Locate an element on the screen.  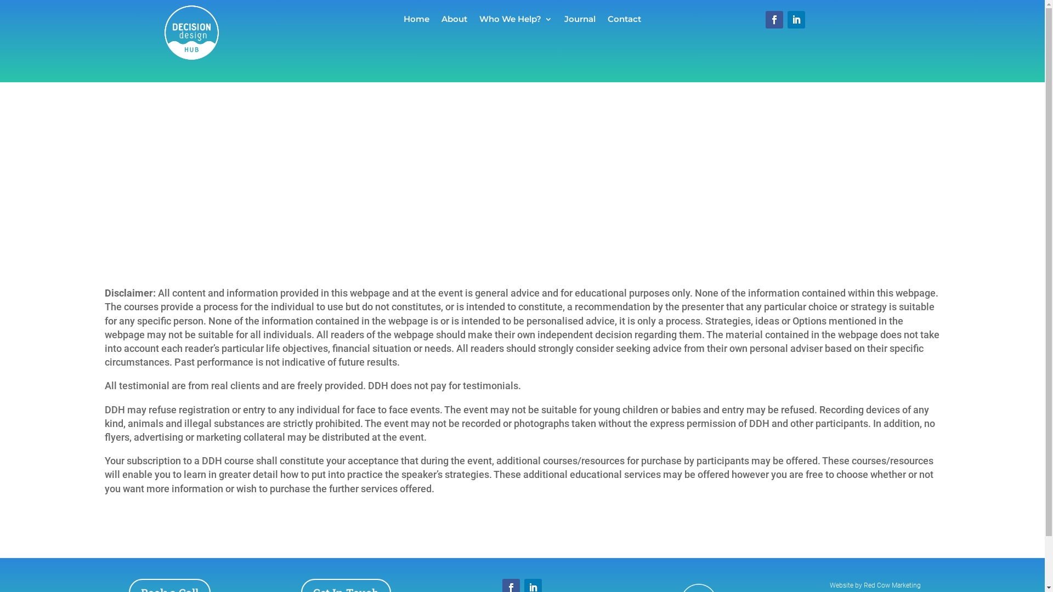
Journal is located at coordinates (580, 21).